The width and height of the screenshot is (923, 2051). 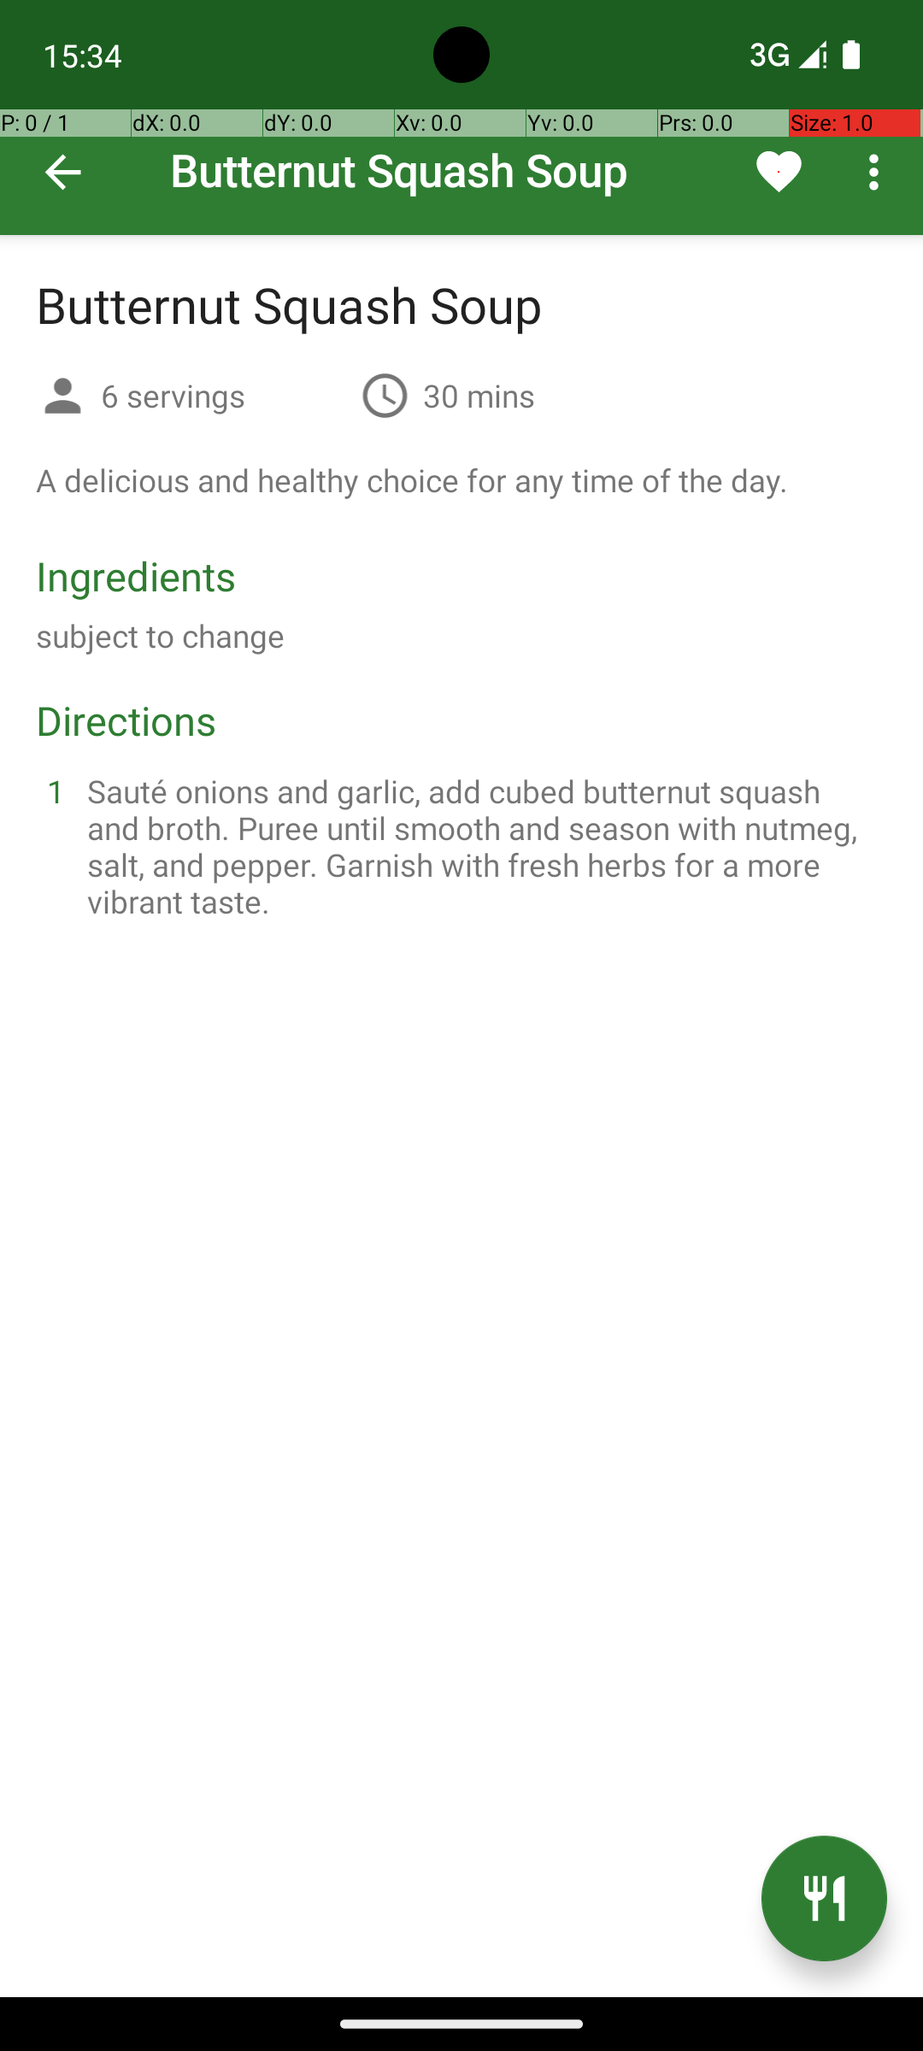 I want to click on Butternut Squash Soup, so click(x=461, y=118).